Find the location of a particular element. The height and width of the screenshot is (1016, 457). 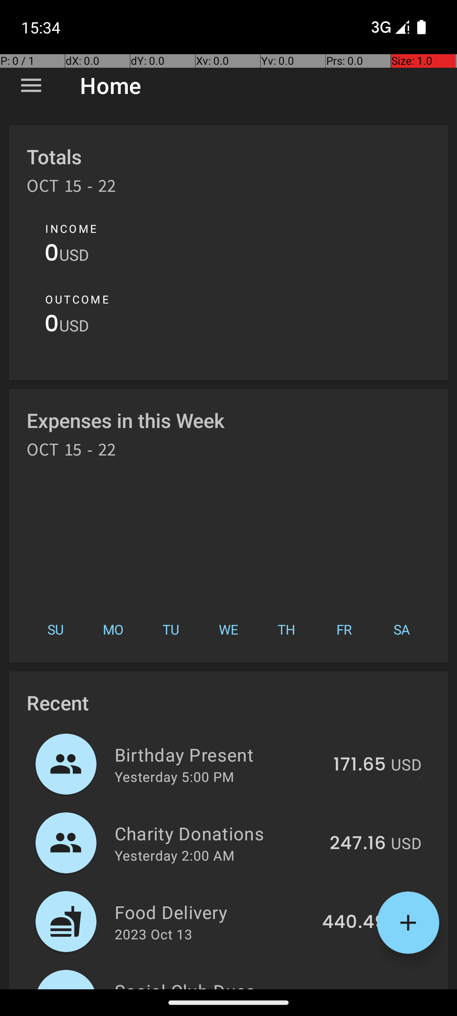

Yesterday 5:00 PM is located at coordinates (174, 776).